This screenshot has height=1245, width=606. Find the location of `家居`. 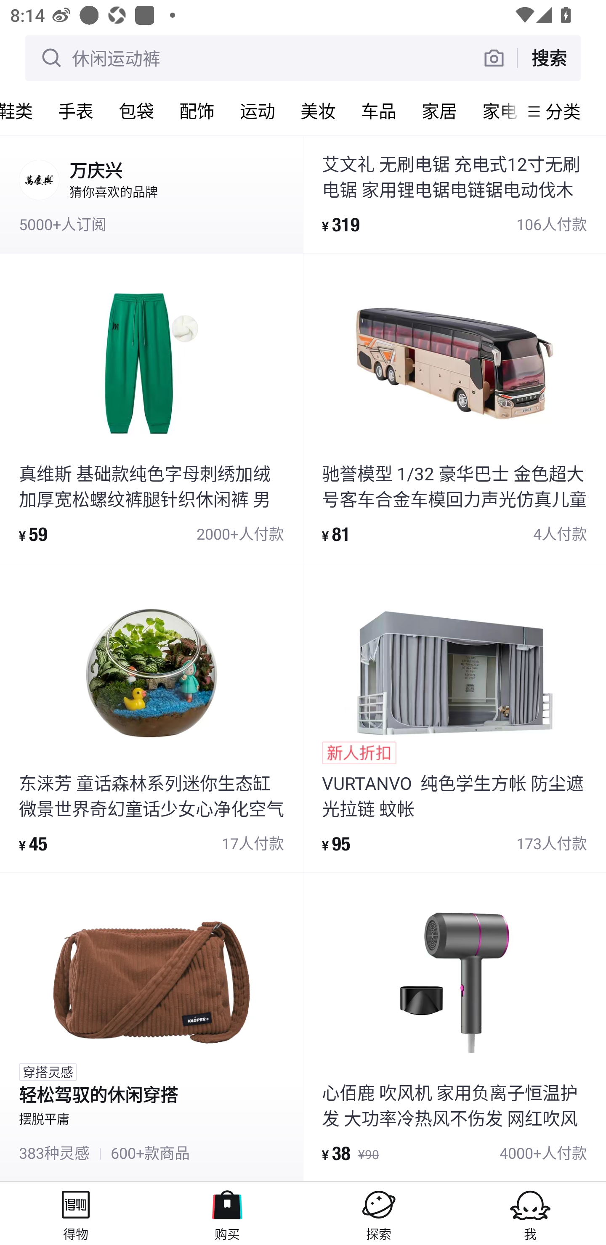

家居 is located at coordinates (439, 111).